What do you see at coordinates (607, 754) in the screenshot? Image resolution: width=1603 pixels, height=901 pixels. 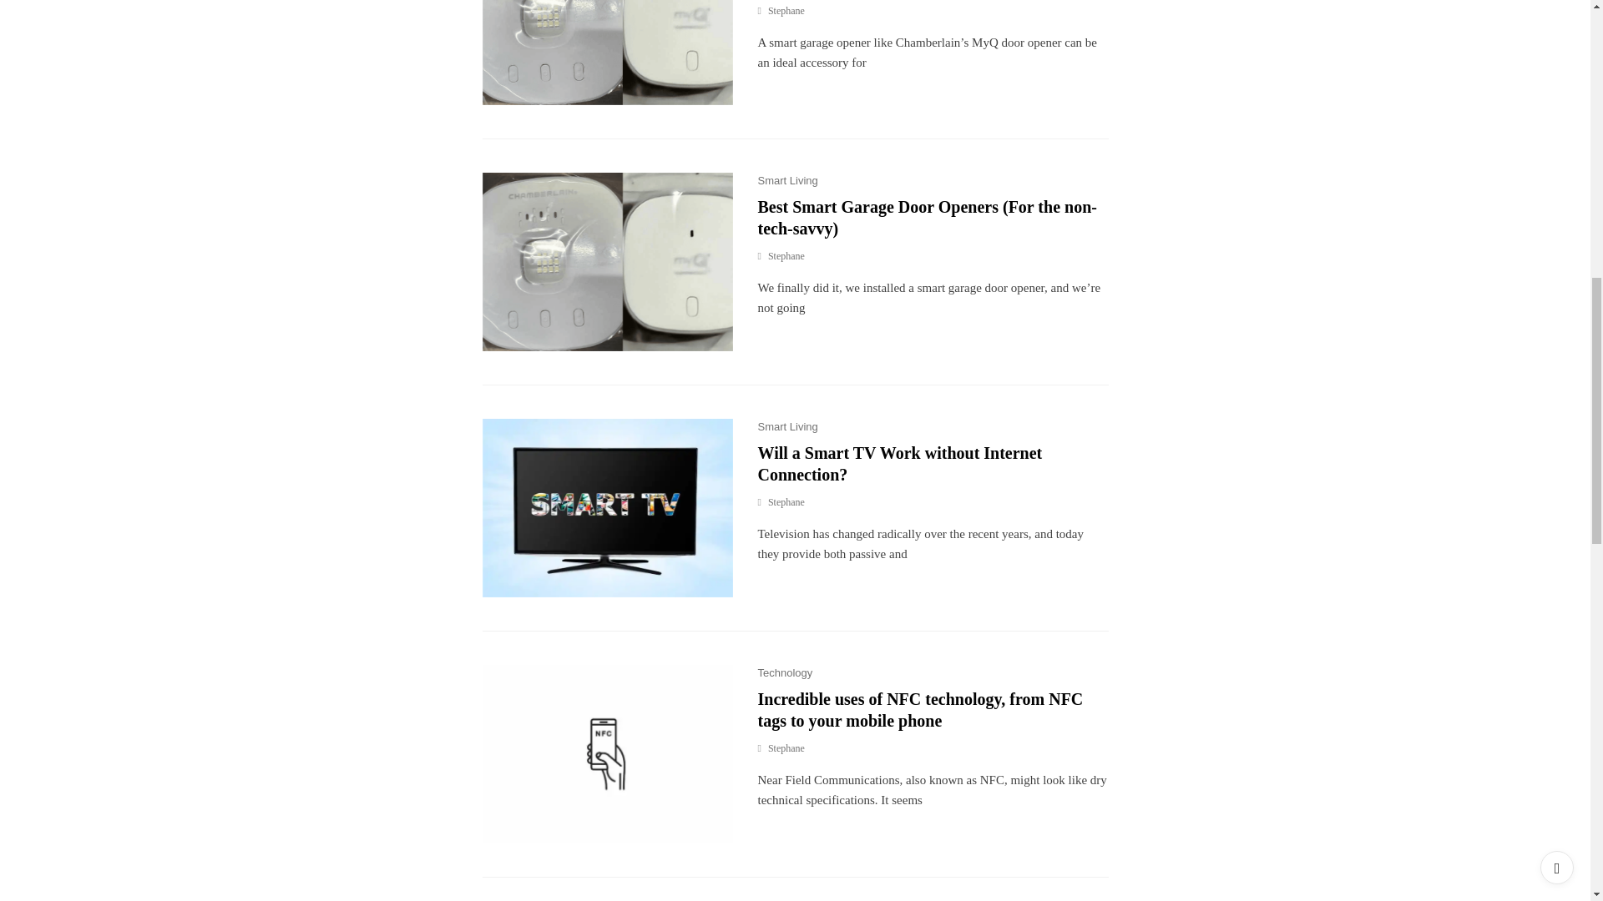 I see `NFC` at bounding box center [607, 754].